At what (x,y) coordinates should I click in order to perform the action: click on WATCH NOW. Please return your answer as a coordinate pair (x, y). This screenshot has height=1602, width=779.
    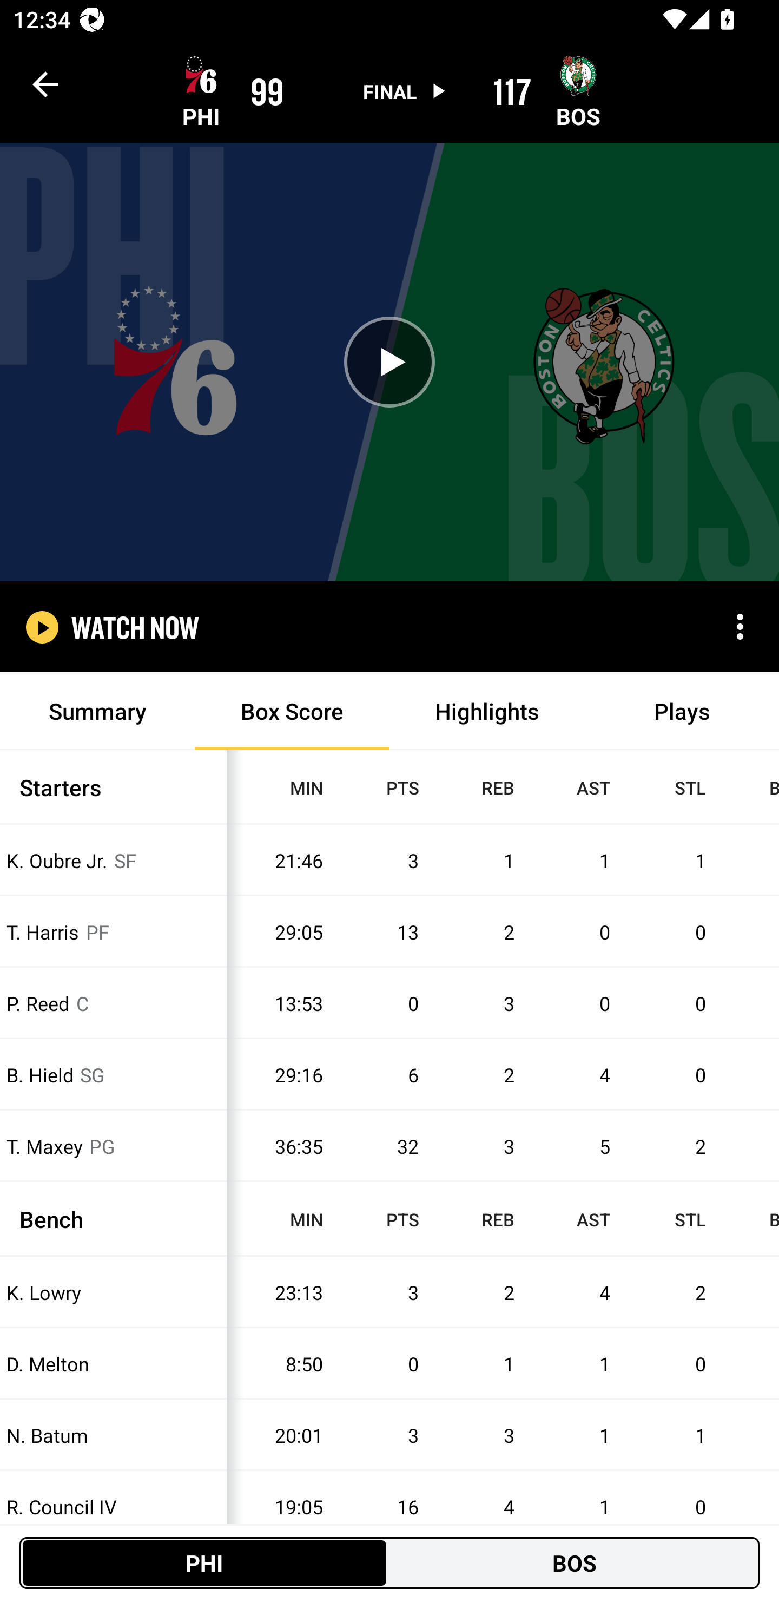
    Looking at the image, I should click on (135, 627).